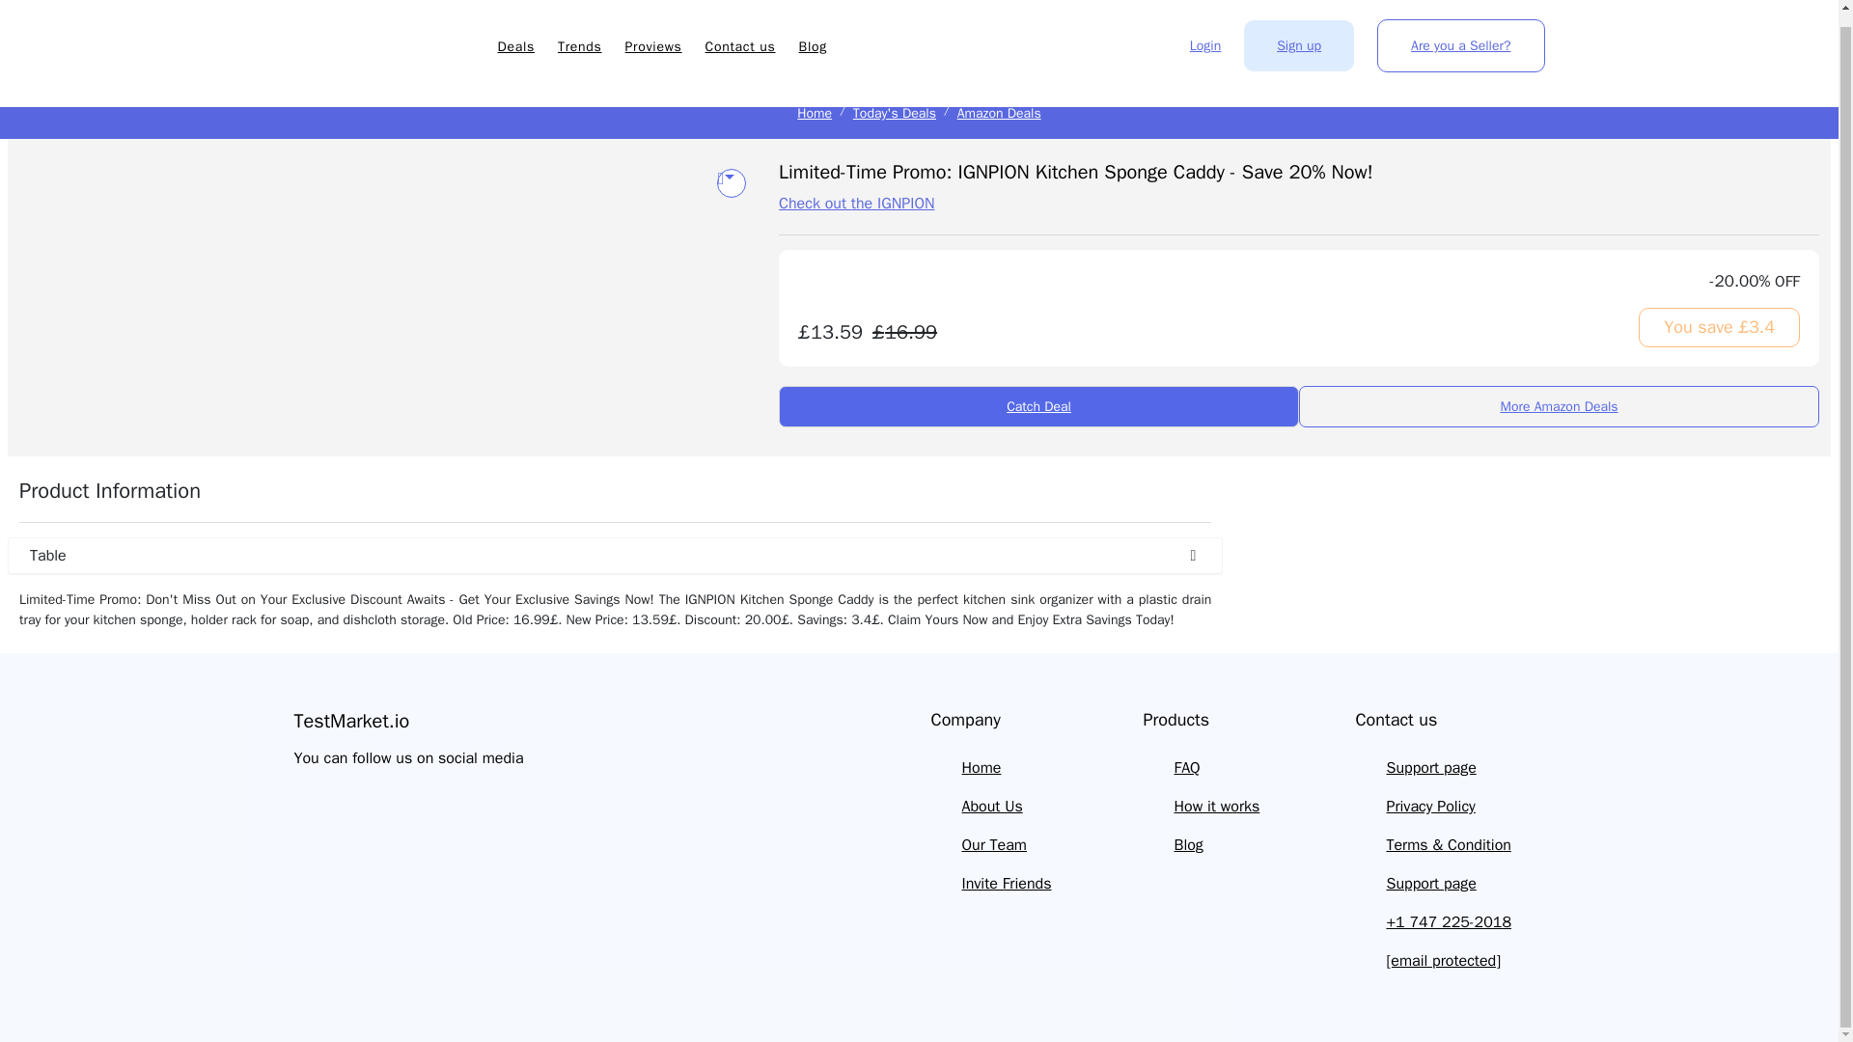 This screenshot has width=1853, height=1042. Describe the element at coordinates (579, 33) in the screenshot. I see `Trends` at that location.